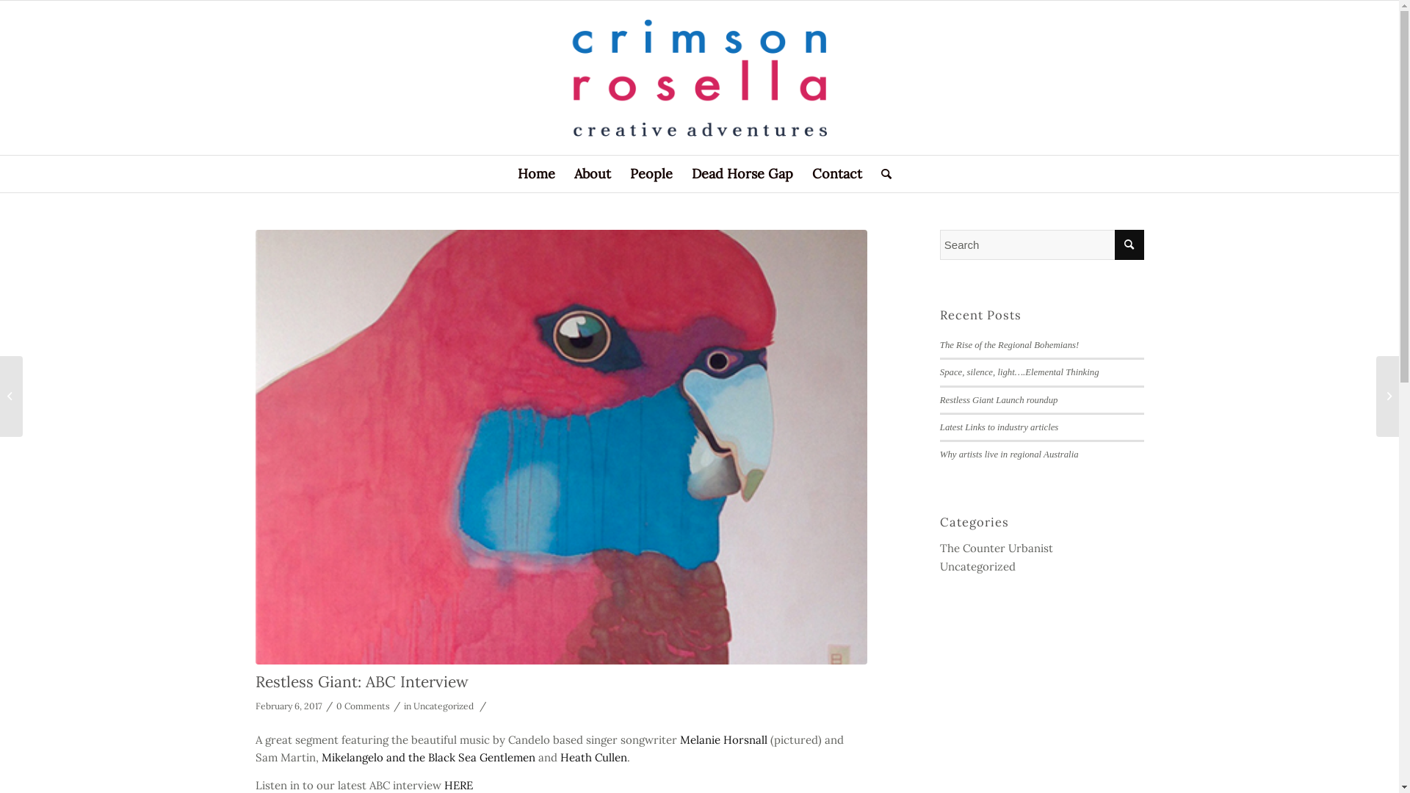  I want to click on Mikelangelo and the Black Sea Gentlemen, so click(429, 758).